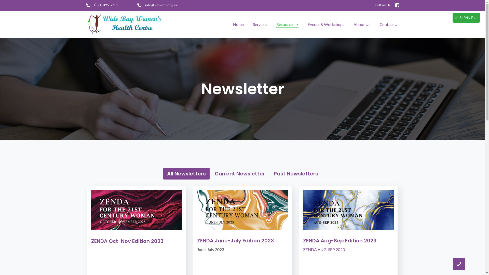 The image size is (489, 275). Describe the element at coordinates (389, 24) in the screenshot. I see `Contact Us` at that location.